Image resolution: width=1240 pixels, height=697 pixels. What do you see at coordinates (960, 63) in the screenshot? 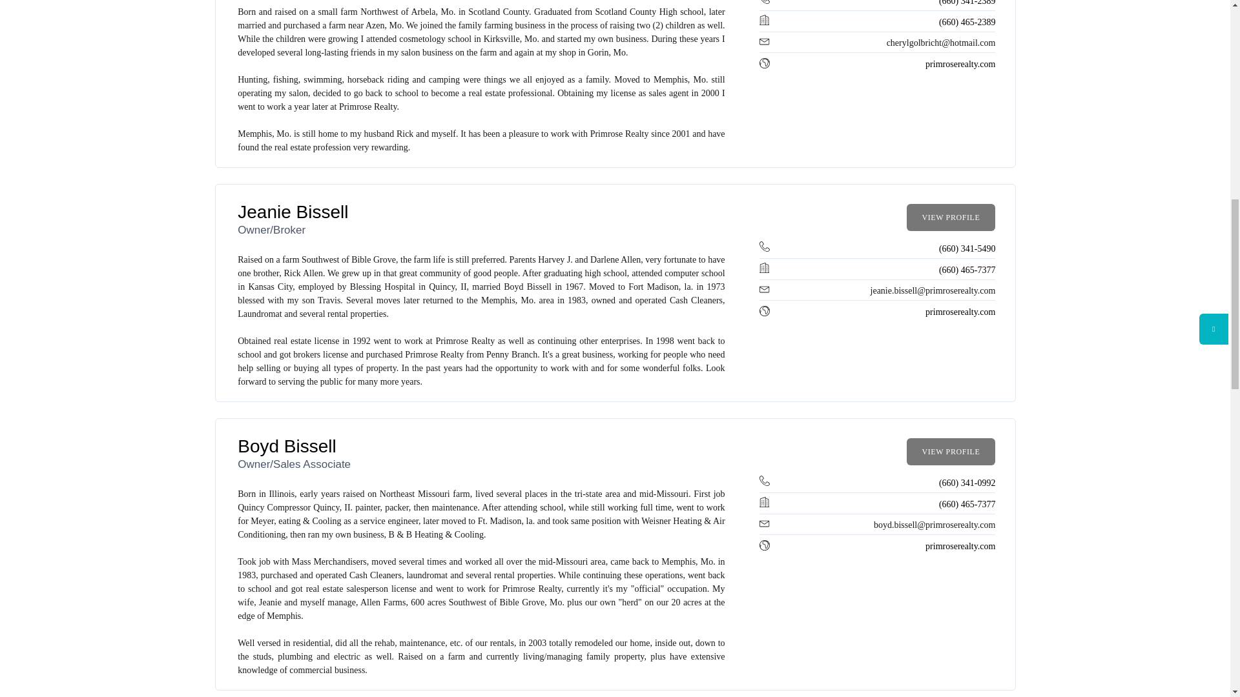
I see `primroserealty.com` at bounding box center [960, 63].